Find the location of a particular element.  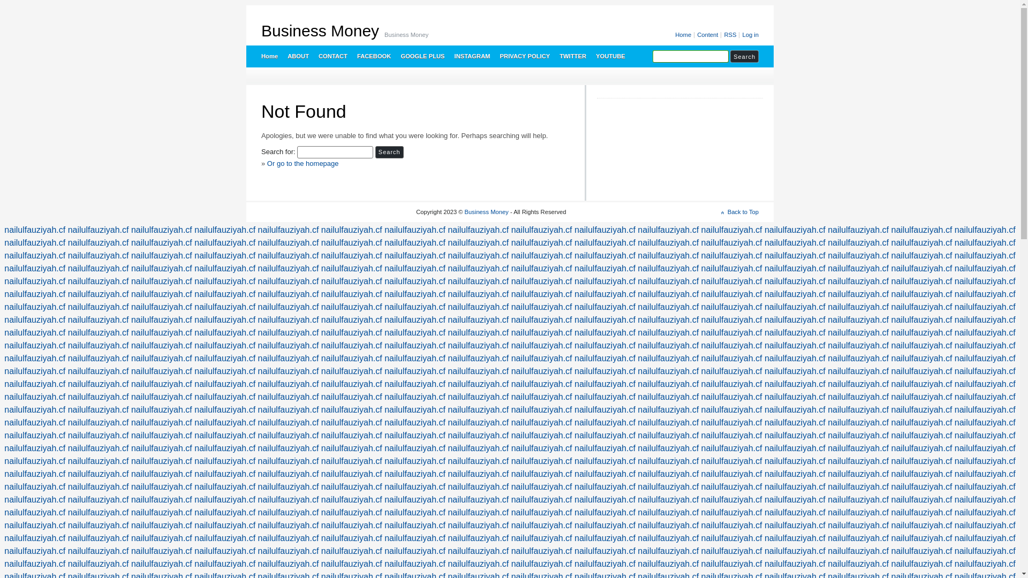

nailulfauziyah.cf is located at coordinates (352, 526).